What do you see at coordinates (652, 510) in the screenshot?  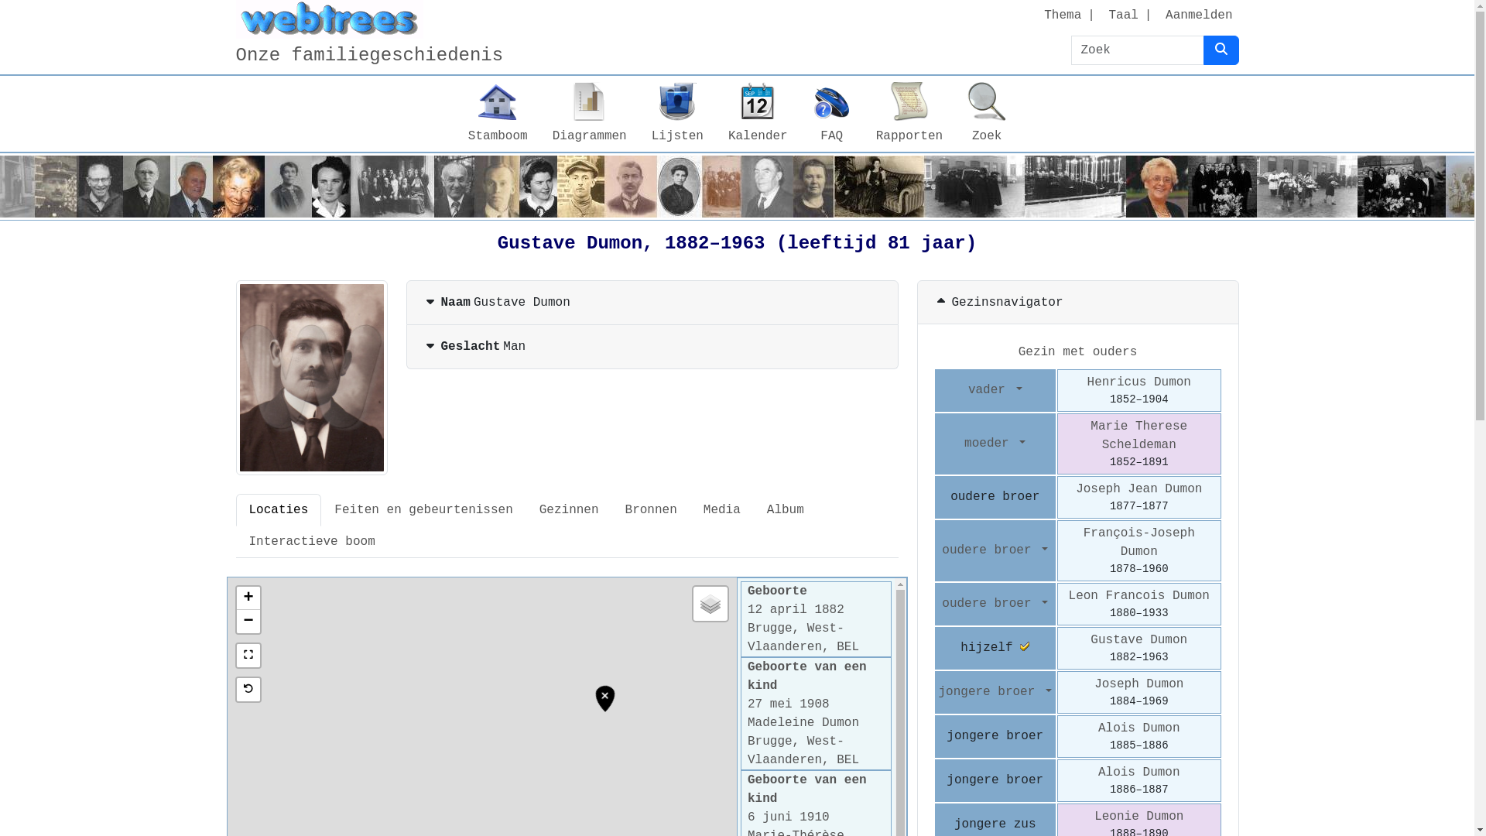 I see `Bronnen` at bounding box center [652, 510].